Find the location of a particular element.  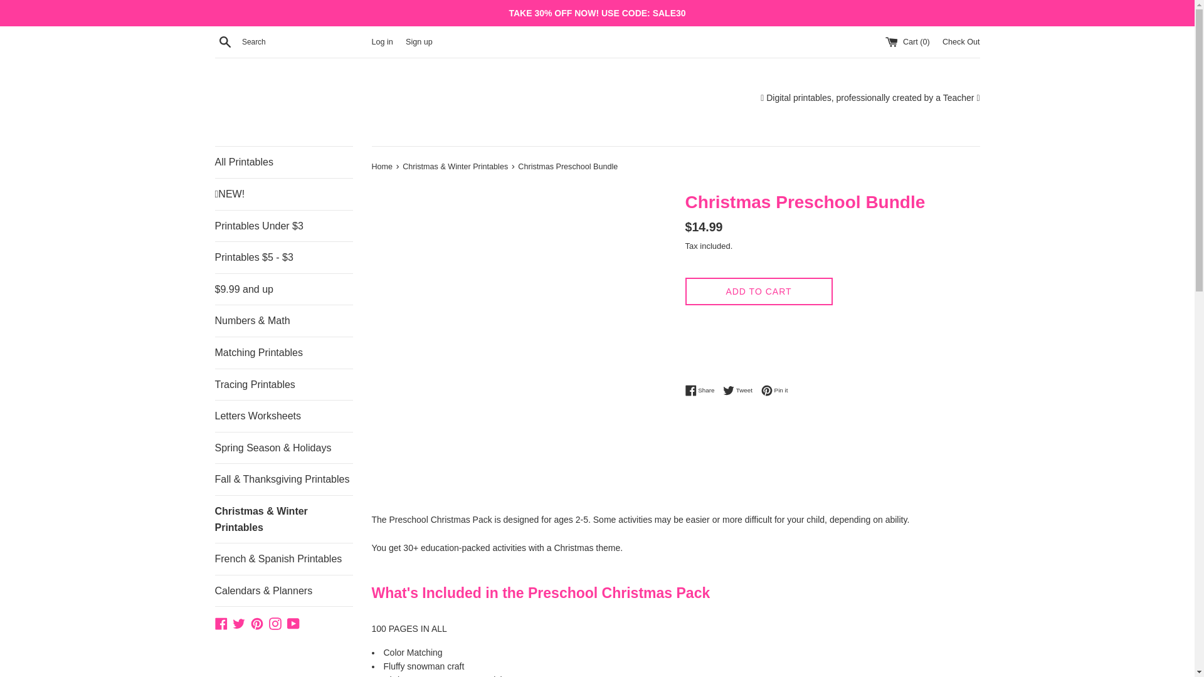

Instagram is located at coordinates (275, 622).